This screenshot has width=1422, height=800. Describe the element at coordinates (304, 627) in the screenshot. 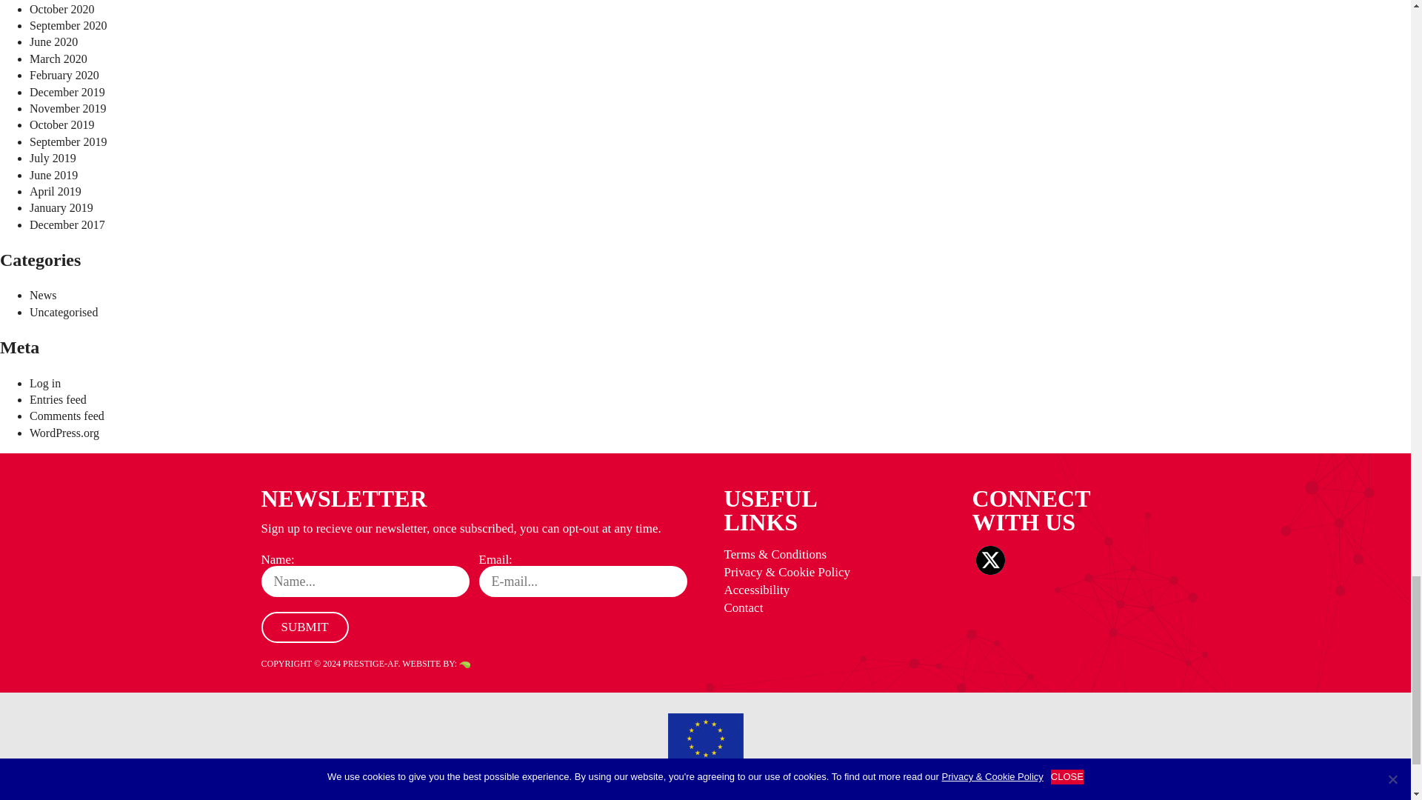

I see `Submit` at that location.